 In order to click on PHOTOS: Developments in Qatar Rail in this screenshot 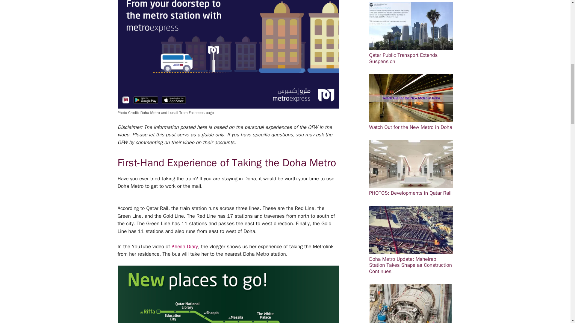, I will do `click(411, 168)`.